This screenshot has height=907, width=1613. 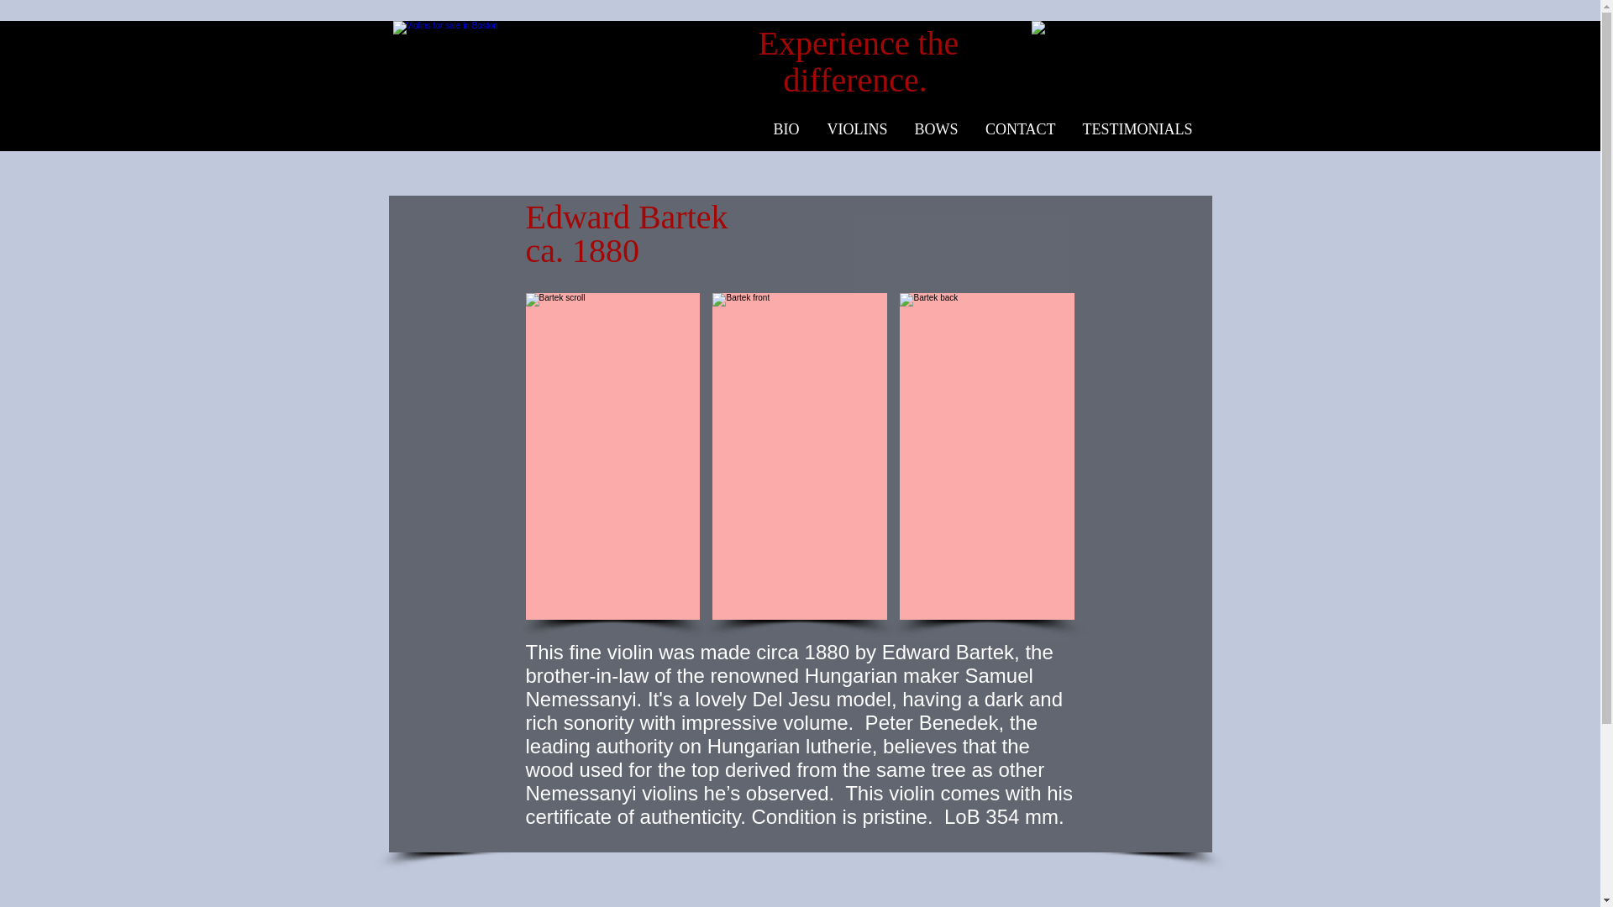 I want to click on CONTACT, so click(x=1019, y=129).